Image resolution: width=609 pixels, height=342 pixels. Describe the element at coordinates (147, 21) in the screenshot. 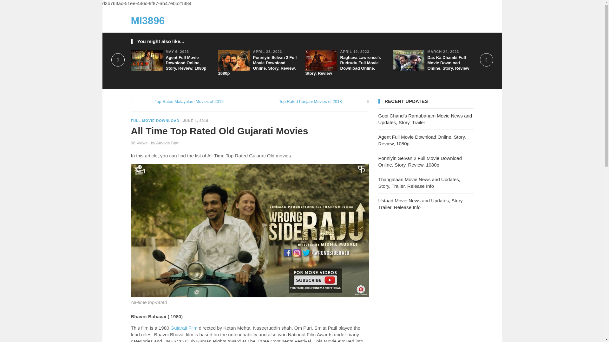

I see `MI3896` at that location.